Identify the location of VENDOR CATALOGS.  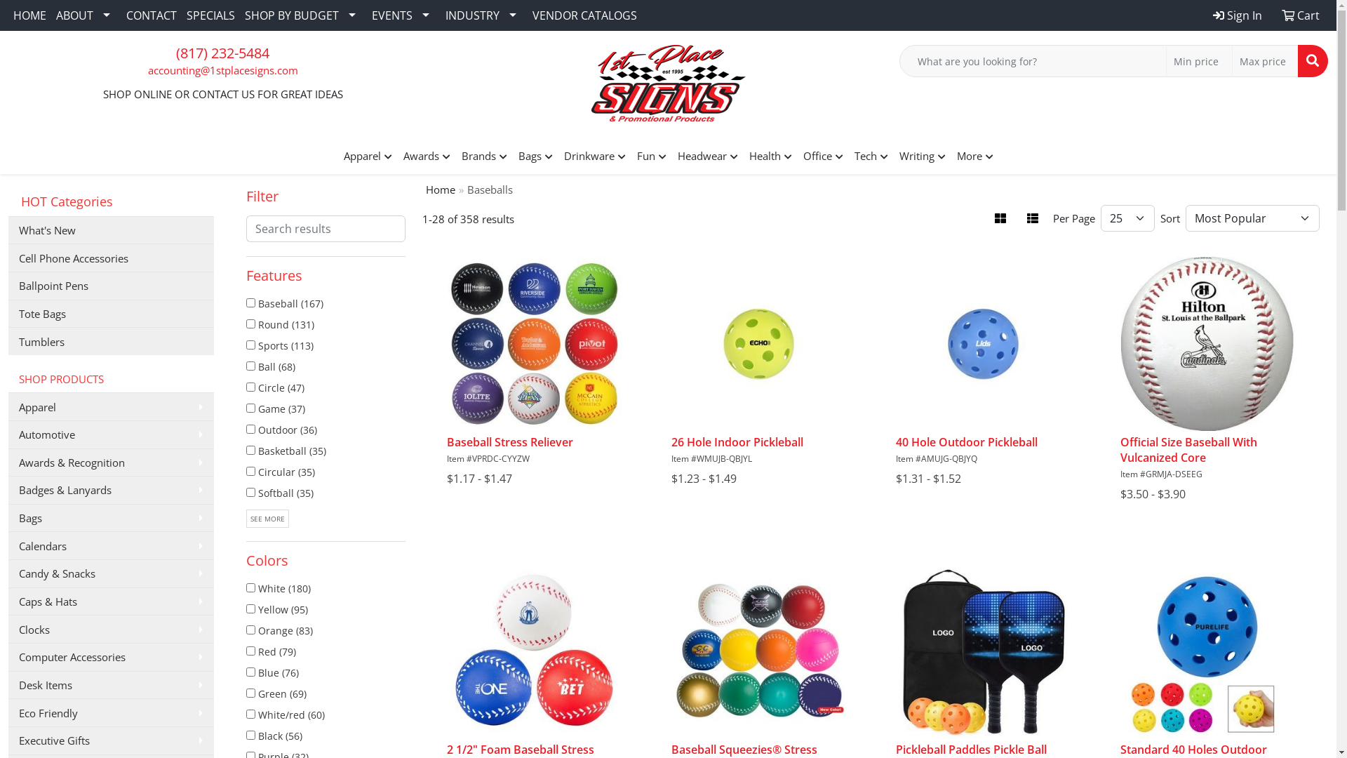
(585, 15).